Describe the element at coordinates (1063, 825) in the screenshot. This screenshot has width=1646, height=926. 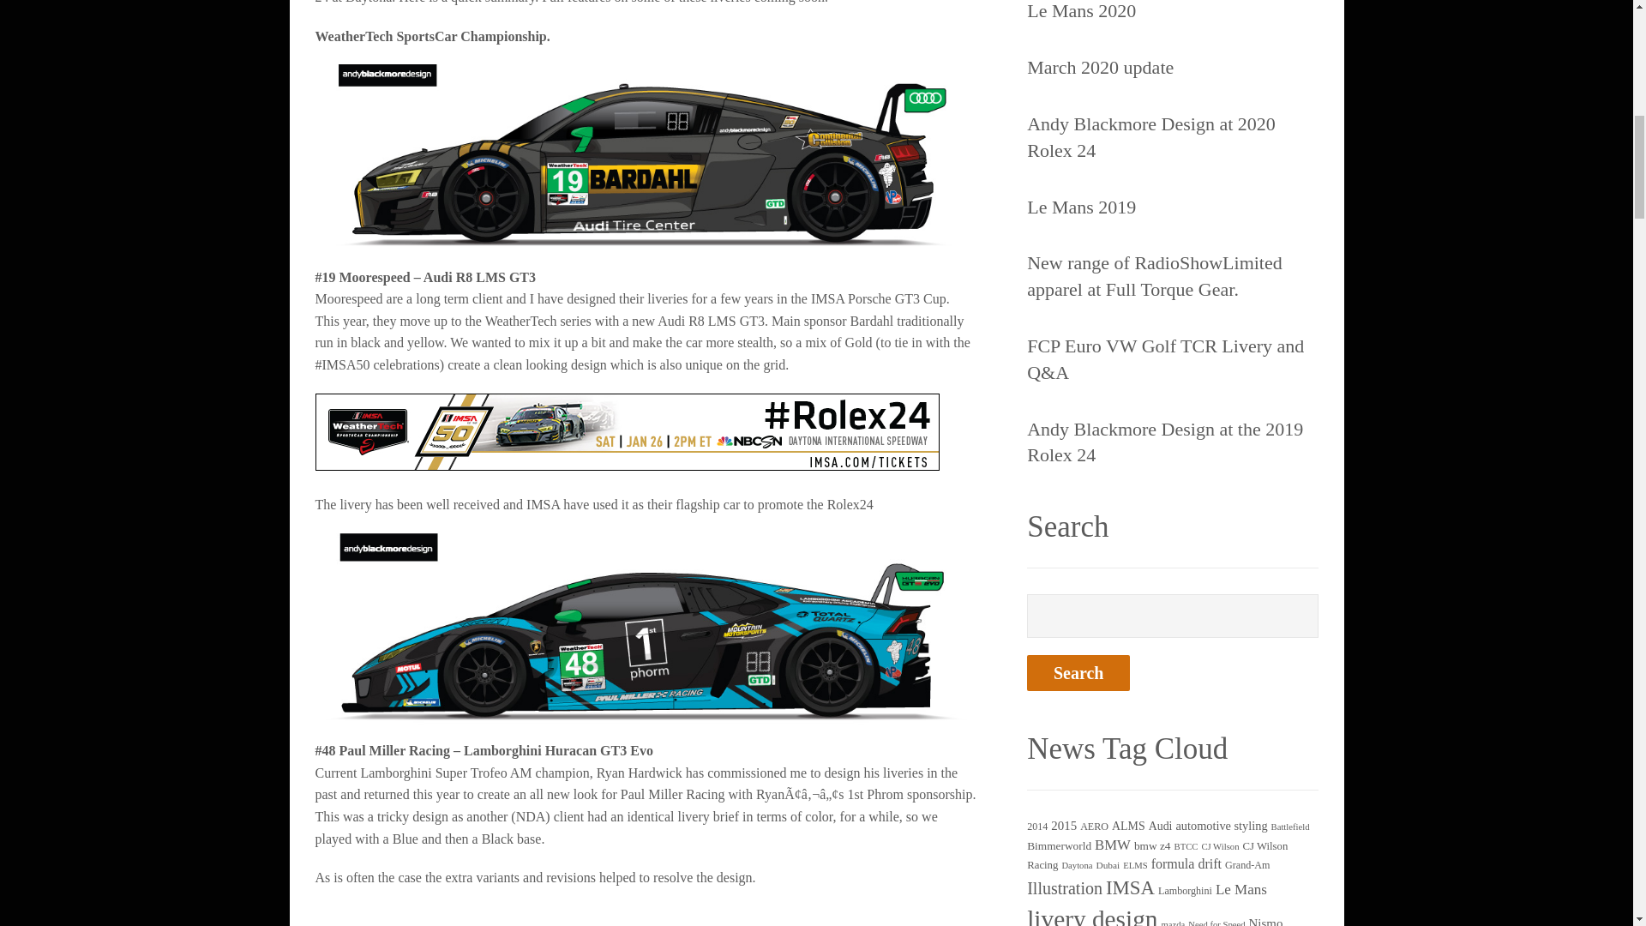
I see `2015` at that location.